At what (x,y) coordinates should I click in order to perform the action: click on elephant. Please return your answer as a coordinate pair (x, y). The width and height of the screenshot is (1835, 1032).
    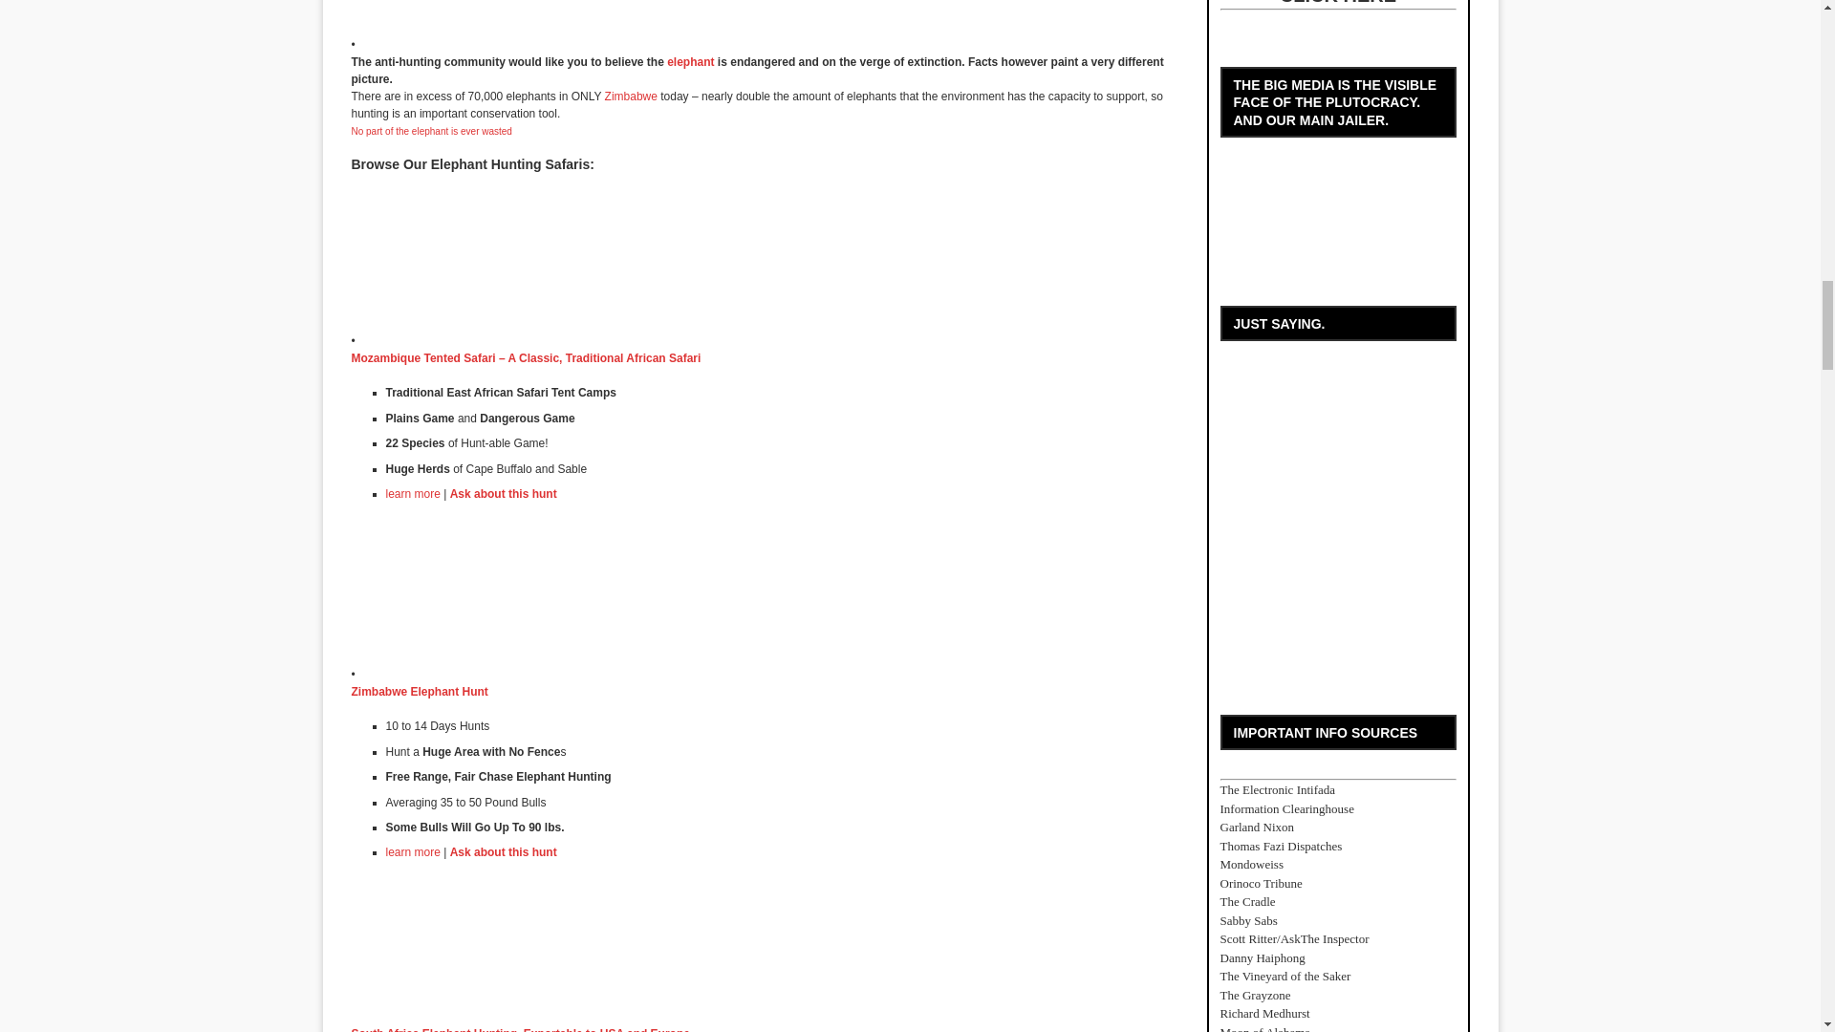
    Looking at the image, I should click on (690, 62).